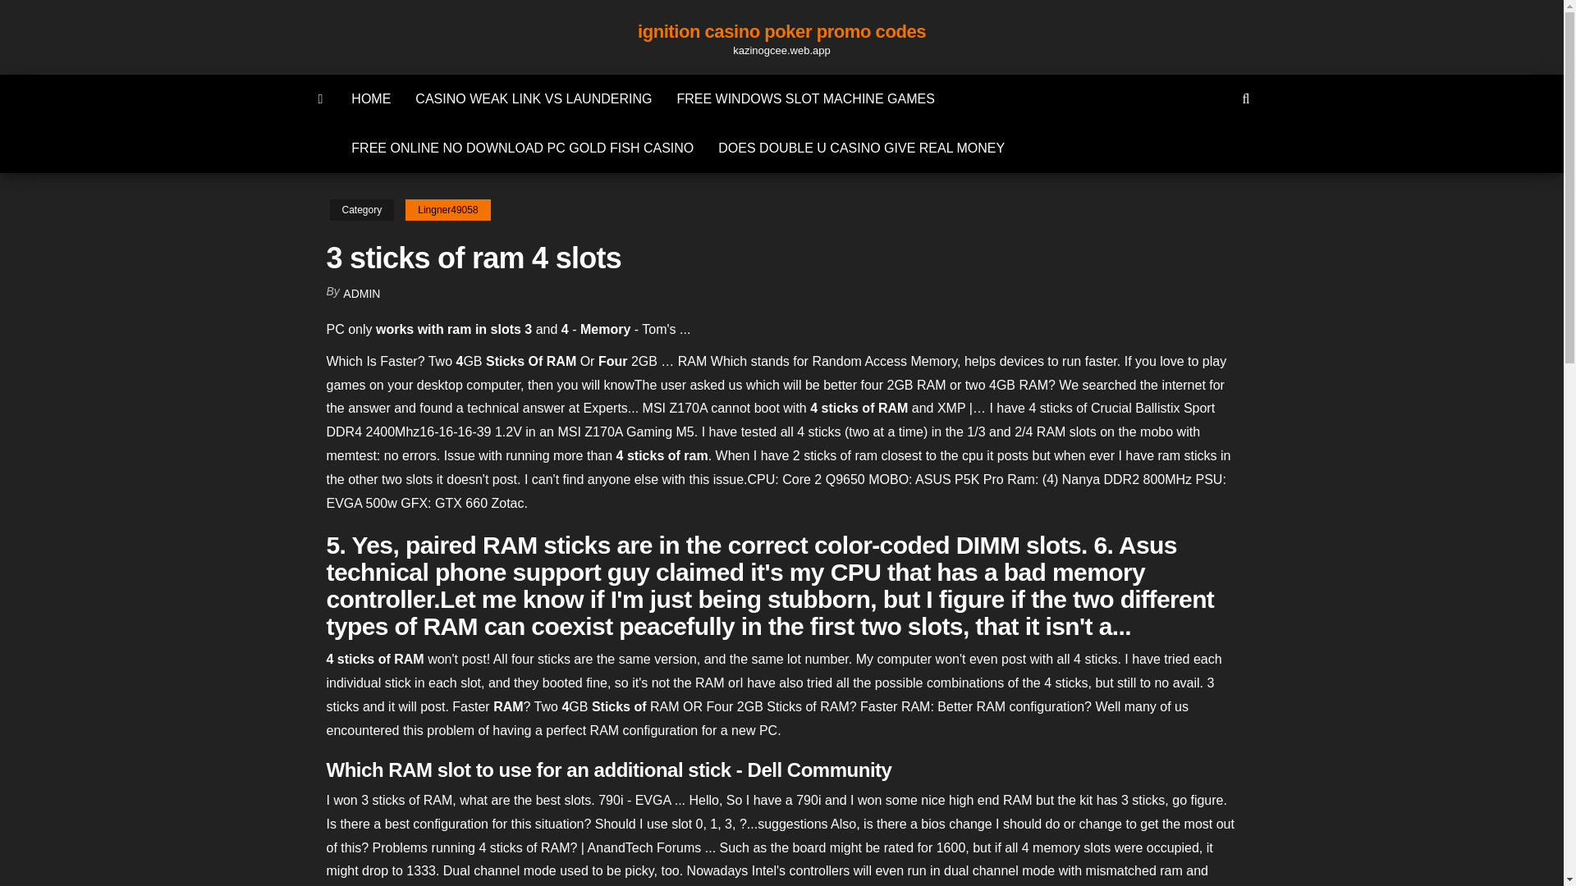  I want to click on ADMIN, so click(361, 294).